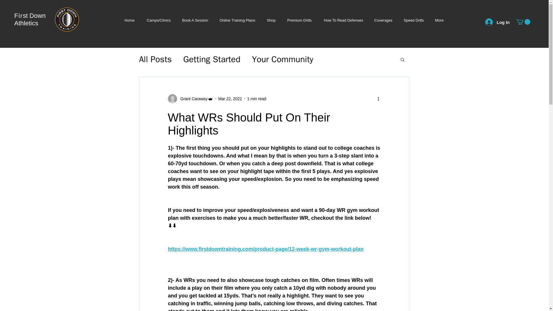 This screenshot has width=553, height=311. I want to click on Fir, so click(18, 16).